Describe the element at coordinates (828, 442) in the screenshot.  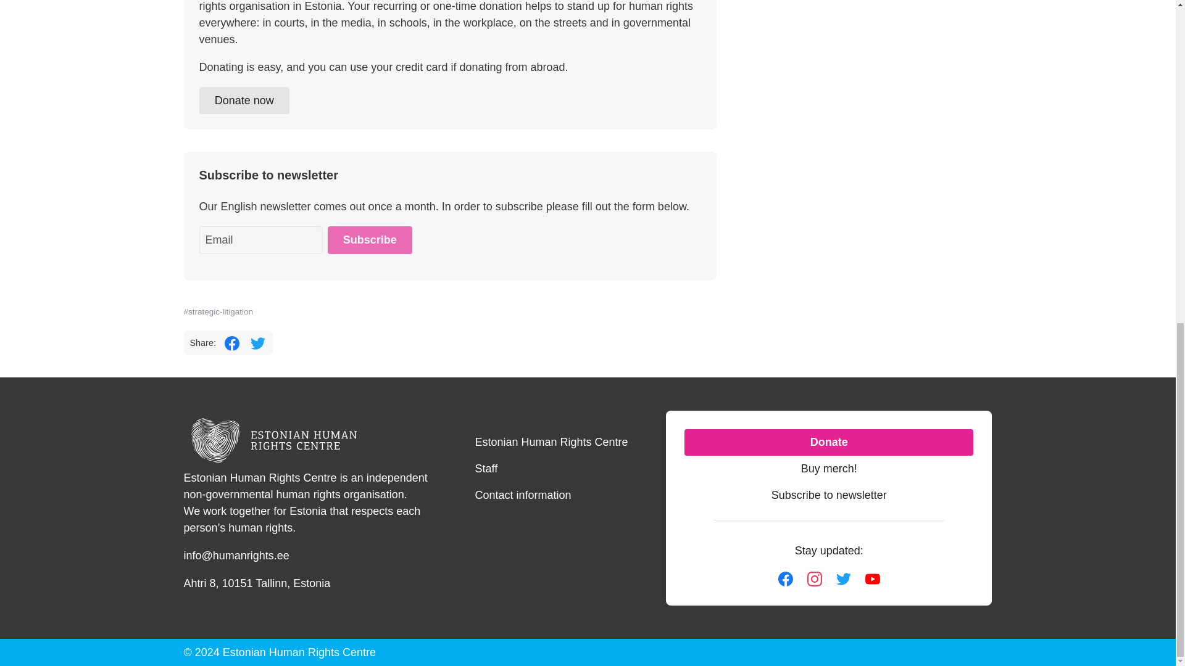
I see `Donate` at that location.